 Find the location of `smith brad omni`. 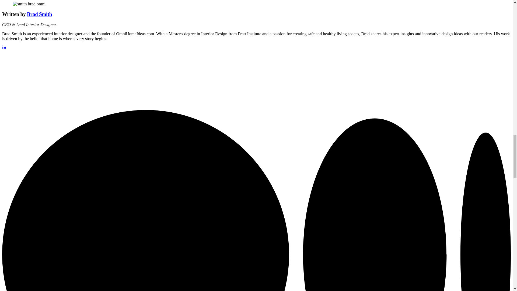

smith brad omni is located at coordinates (29, 4).